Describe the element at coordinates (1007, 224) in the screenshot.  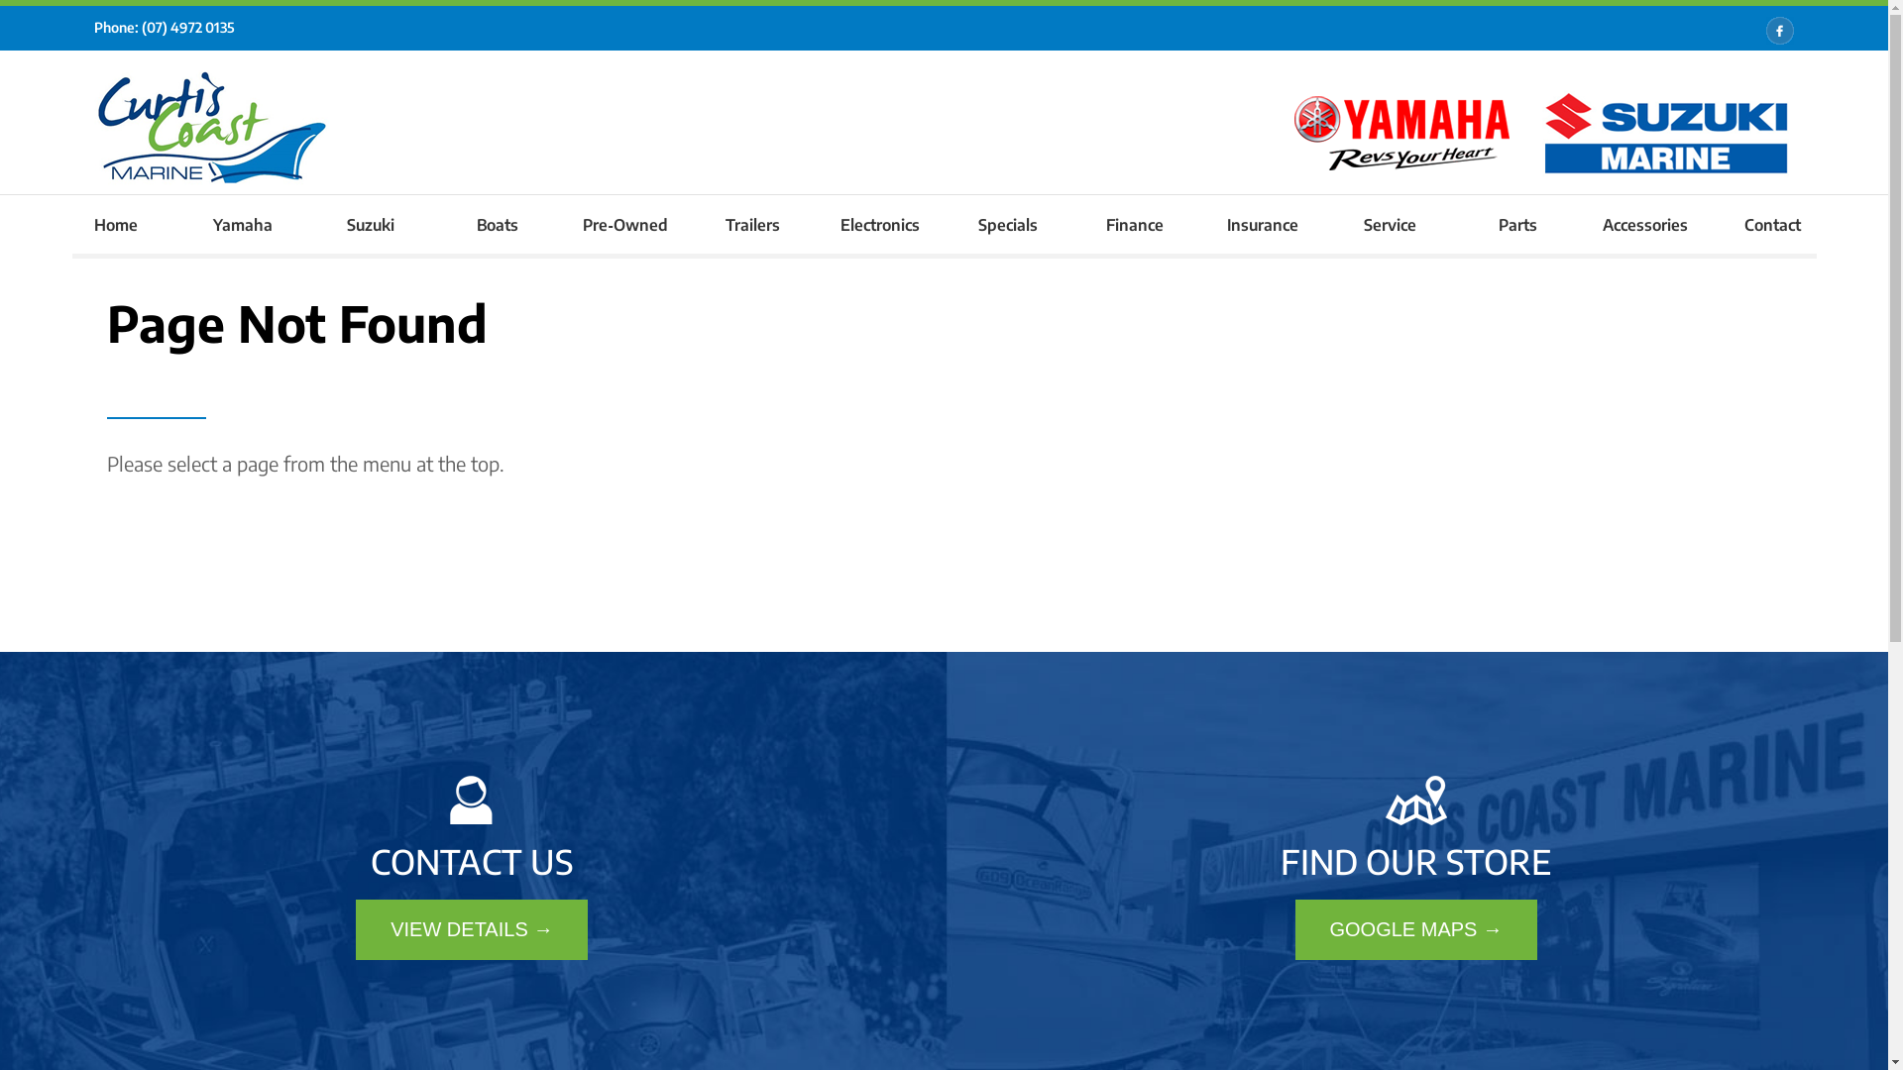
I see `Specials` at that location.